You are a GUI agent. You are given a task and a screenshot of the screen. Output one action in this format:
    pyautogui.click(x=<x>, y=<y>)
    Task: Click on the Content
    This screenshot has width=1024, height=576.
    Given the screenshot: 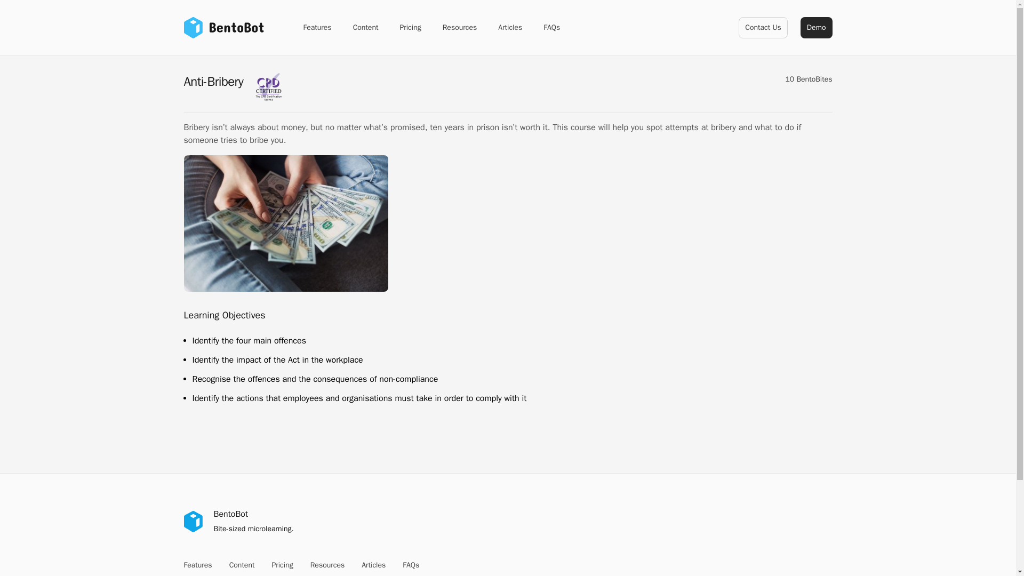 What is the action you would take?
    pyautogui.click(x=242, y=565)
    